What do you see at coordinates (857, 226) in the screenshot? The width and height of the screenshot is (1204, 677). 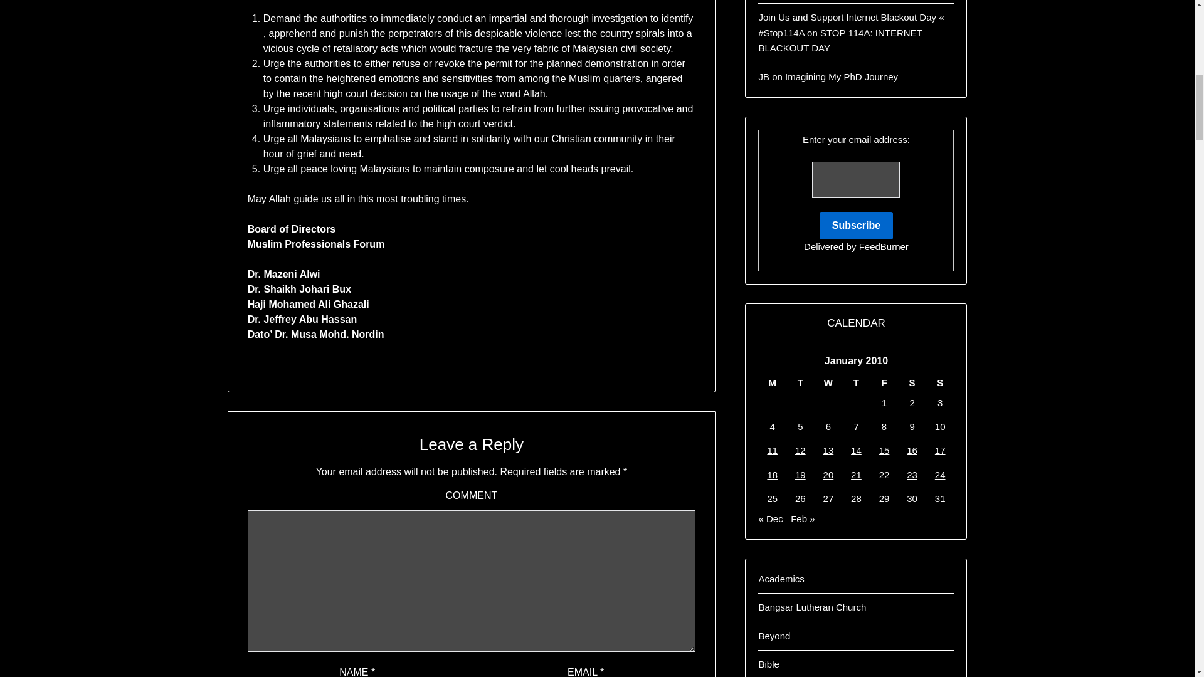 I see `Subscribe` at bounding box center [857, 226].